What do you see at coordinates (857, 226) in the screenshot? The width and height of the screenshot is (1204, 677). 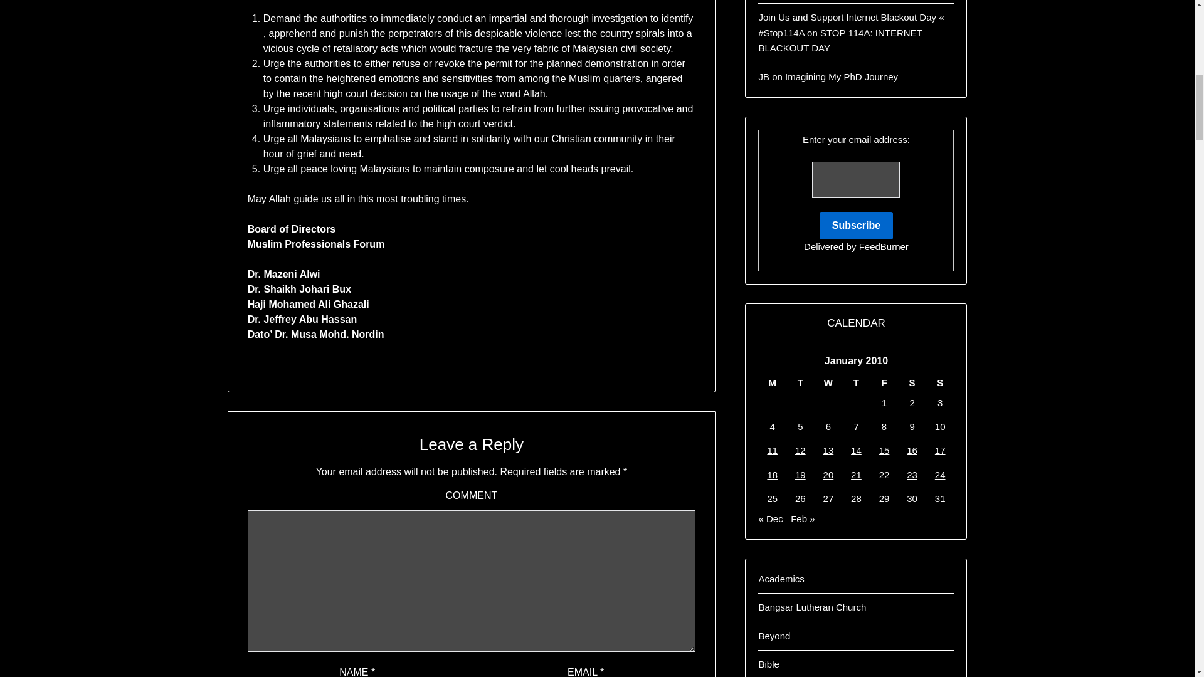 I see `Subscribe` at bounding box center [857, 226].